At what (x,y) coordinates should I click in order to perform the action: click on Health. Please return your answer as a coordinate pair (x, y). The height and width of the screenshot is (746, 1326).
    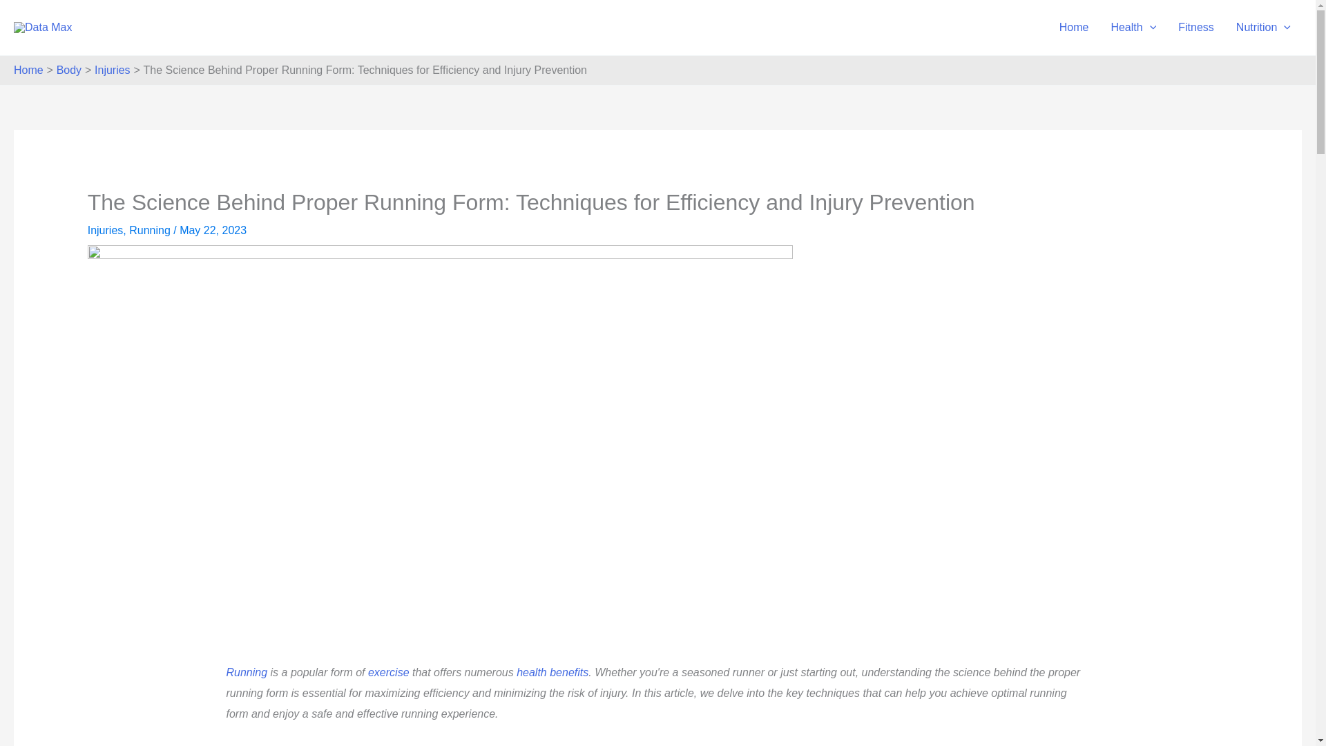
    Looking at the image, I should click on (1133, 28).